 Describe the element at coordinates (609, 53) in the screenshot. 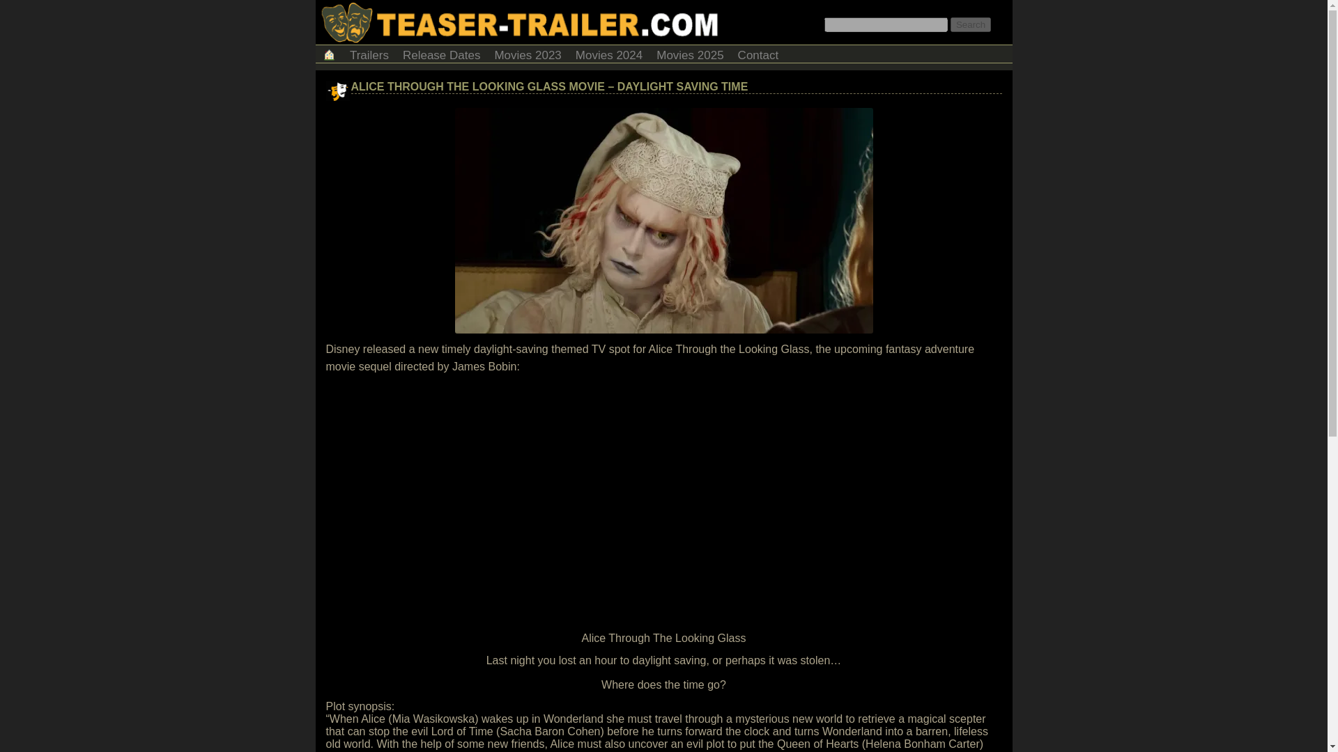

I see `Movies 2024` at that location.